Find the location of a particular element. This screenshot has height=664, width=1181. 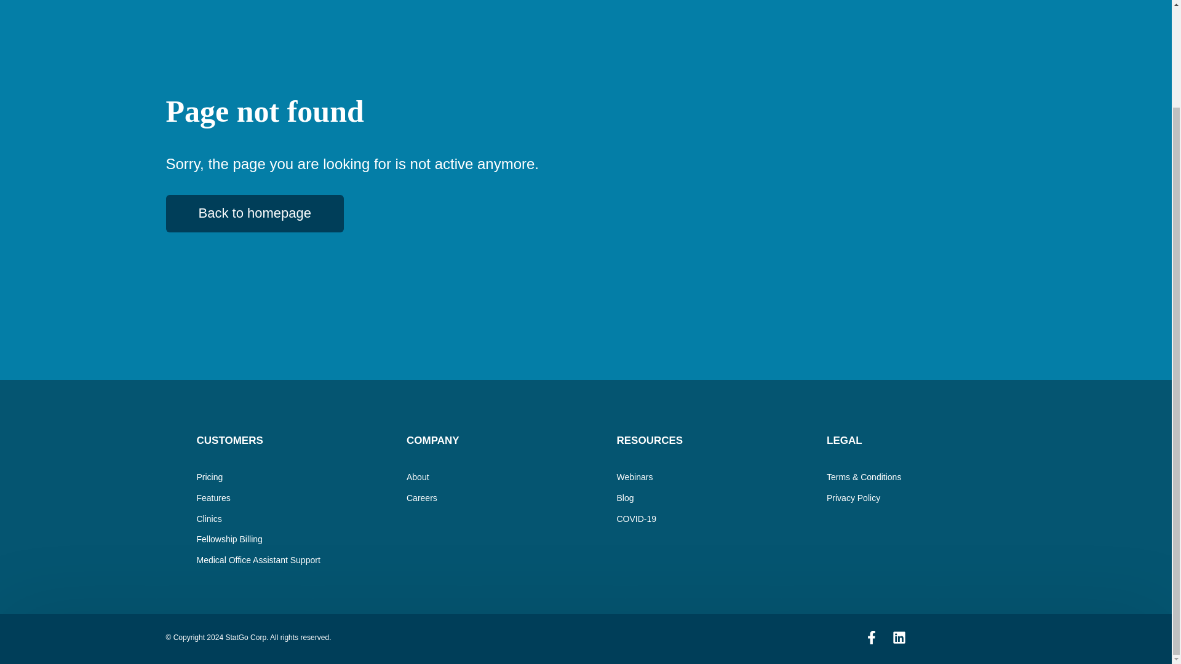

About is located at coordinates (418, 477).